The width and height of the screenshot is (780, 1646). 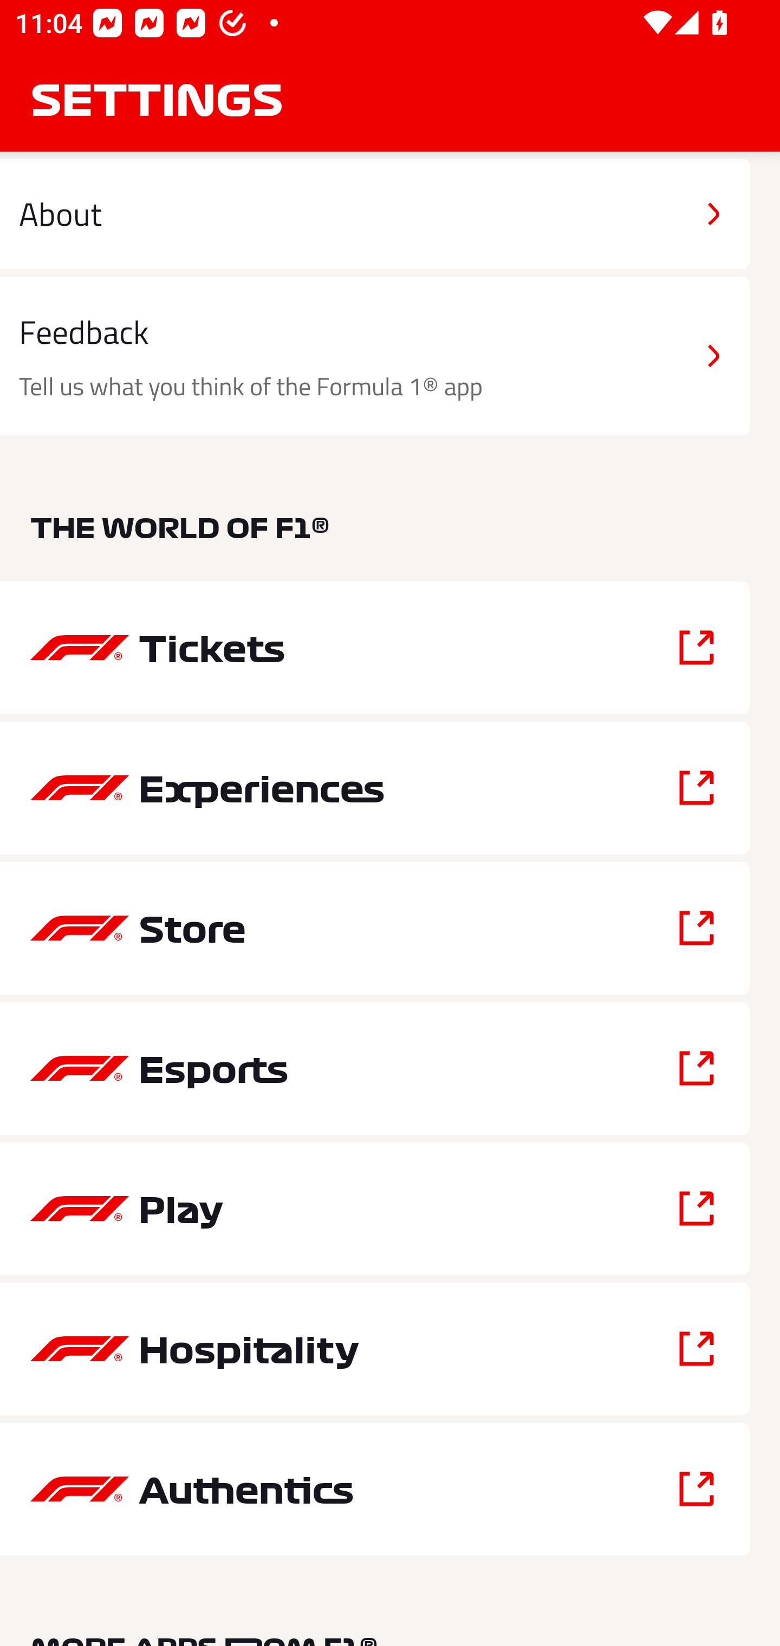 I want to click on Esports, so click(x=375, y=1068).